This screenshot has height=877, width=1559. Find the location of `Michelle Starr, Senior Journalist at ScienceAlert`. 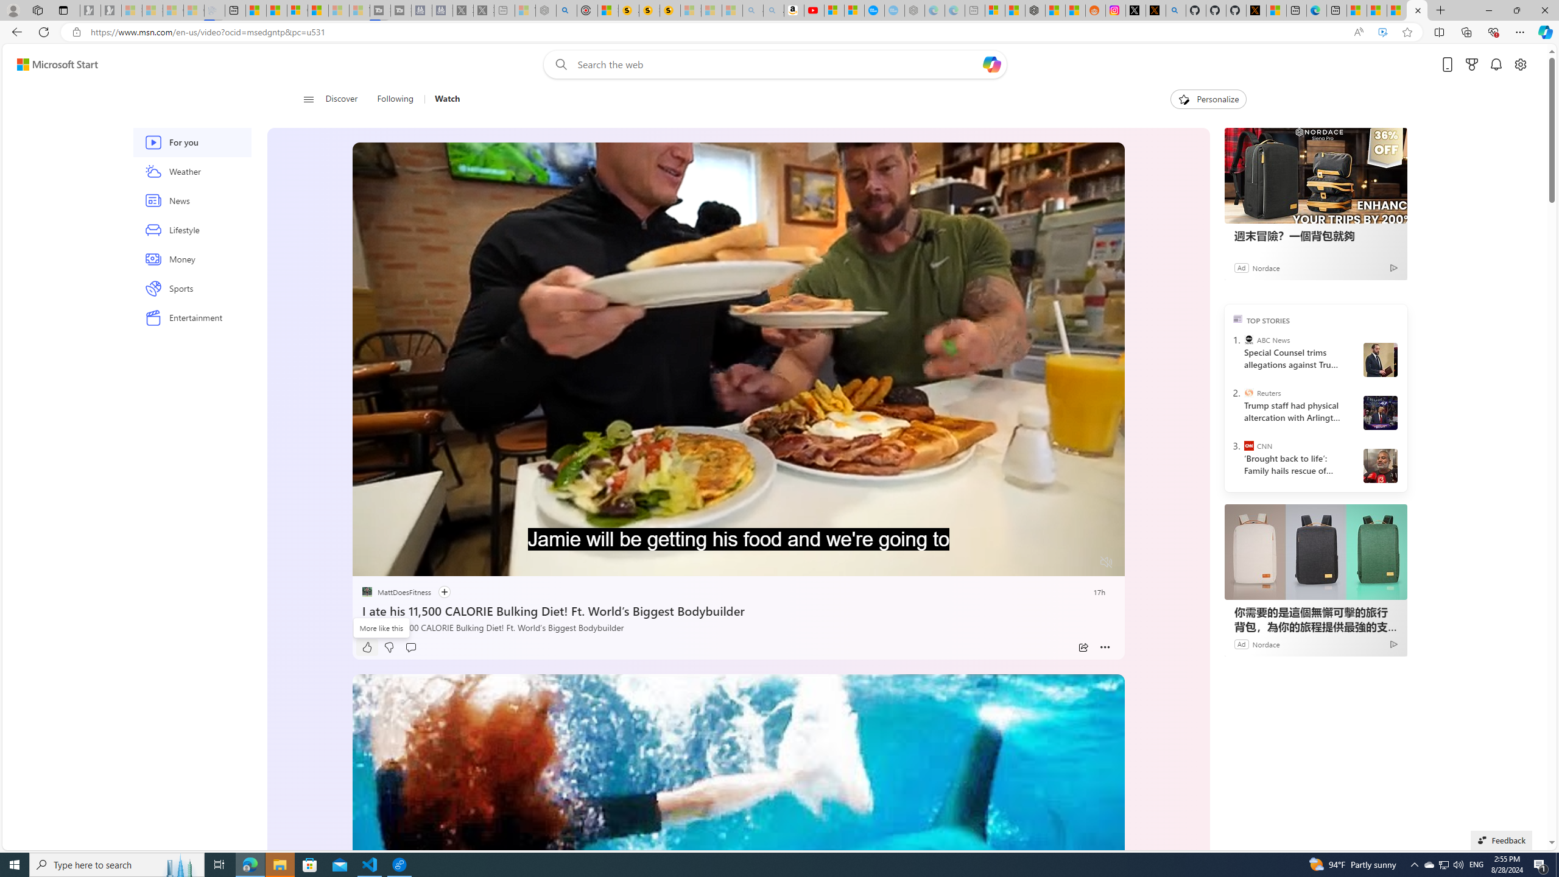

Michelle Starr, Senior Journalist at ScienceAlert is located at coordinates (670, 10).